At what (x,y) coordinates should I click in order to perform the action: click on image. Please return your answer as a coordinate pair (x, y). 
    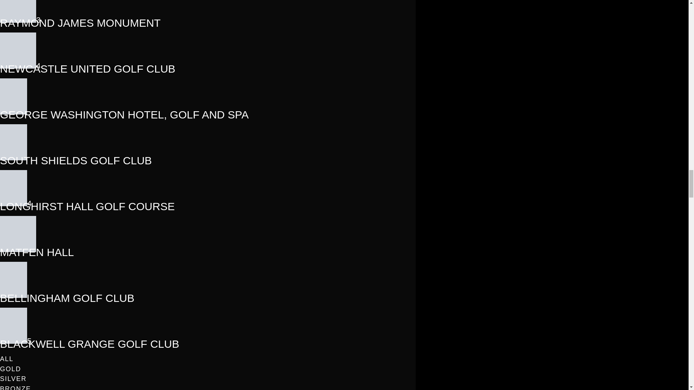
    Looking at the image, I should click on (18, 66).